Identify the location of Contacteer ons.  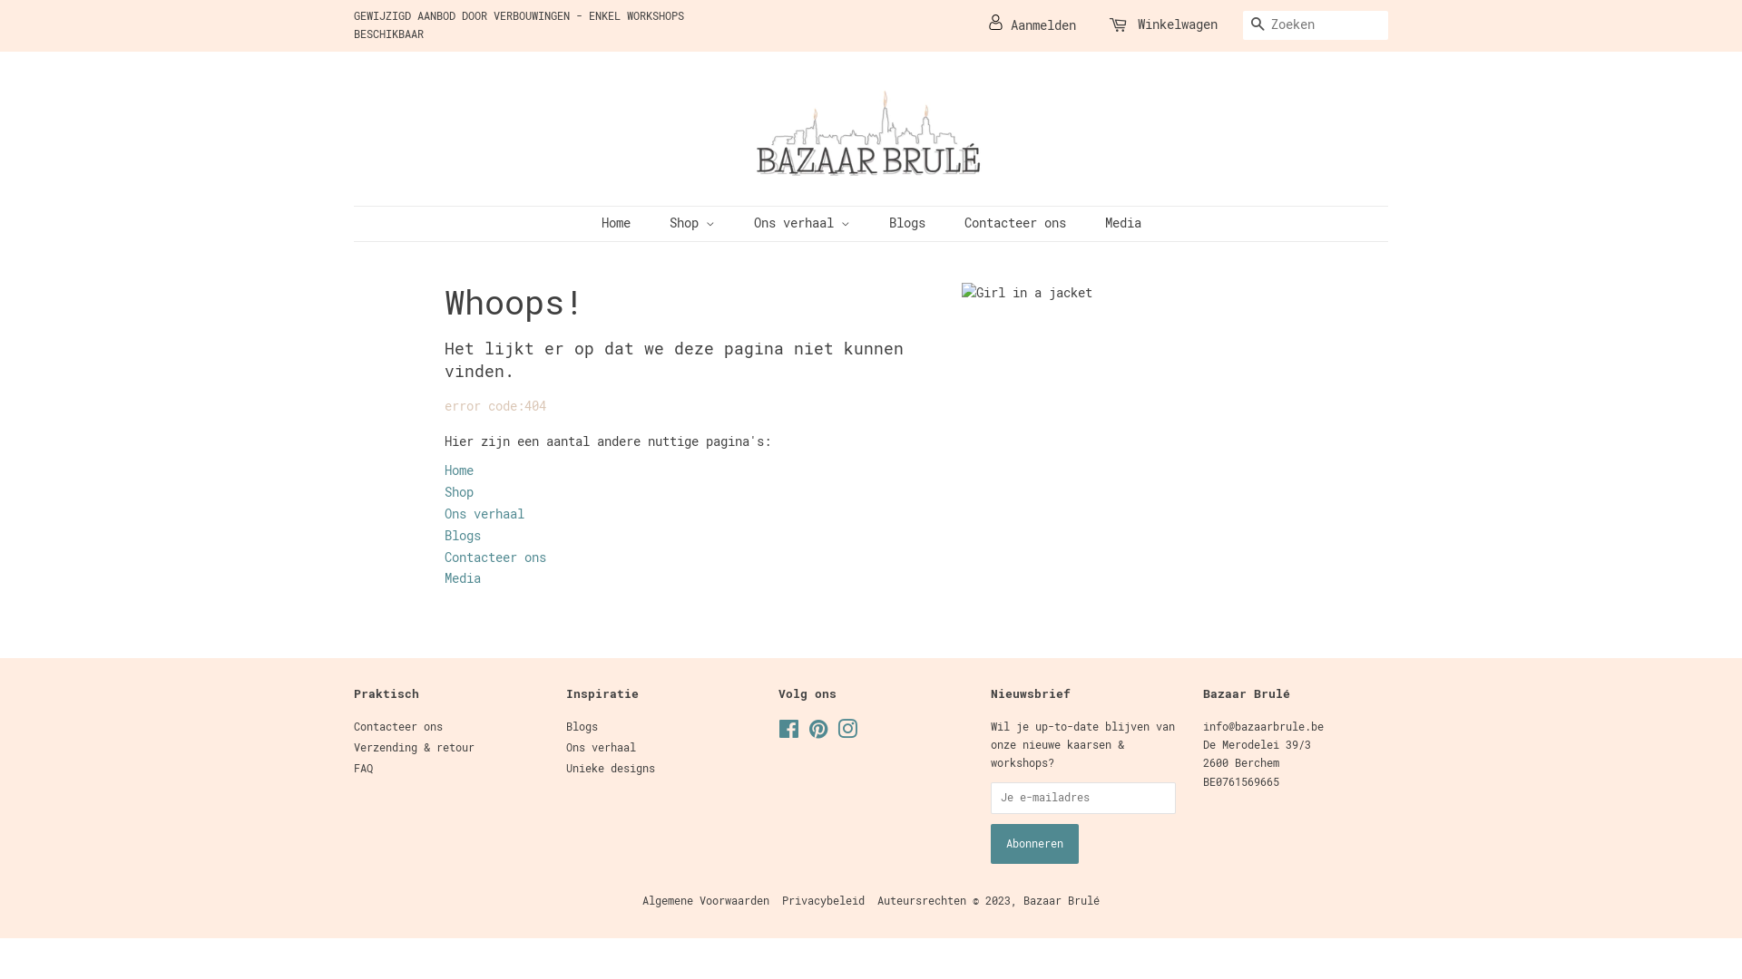
(495, 568).